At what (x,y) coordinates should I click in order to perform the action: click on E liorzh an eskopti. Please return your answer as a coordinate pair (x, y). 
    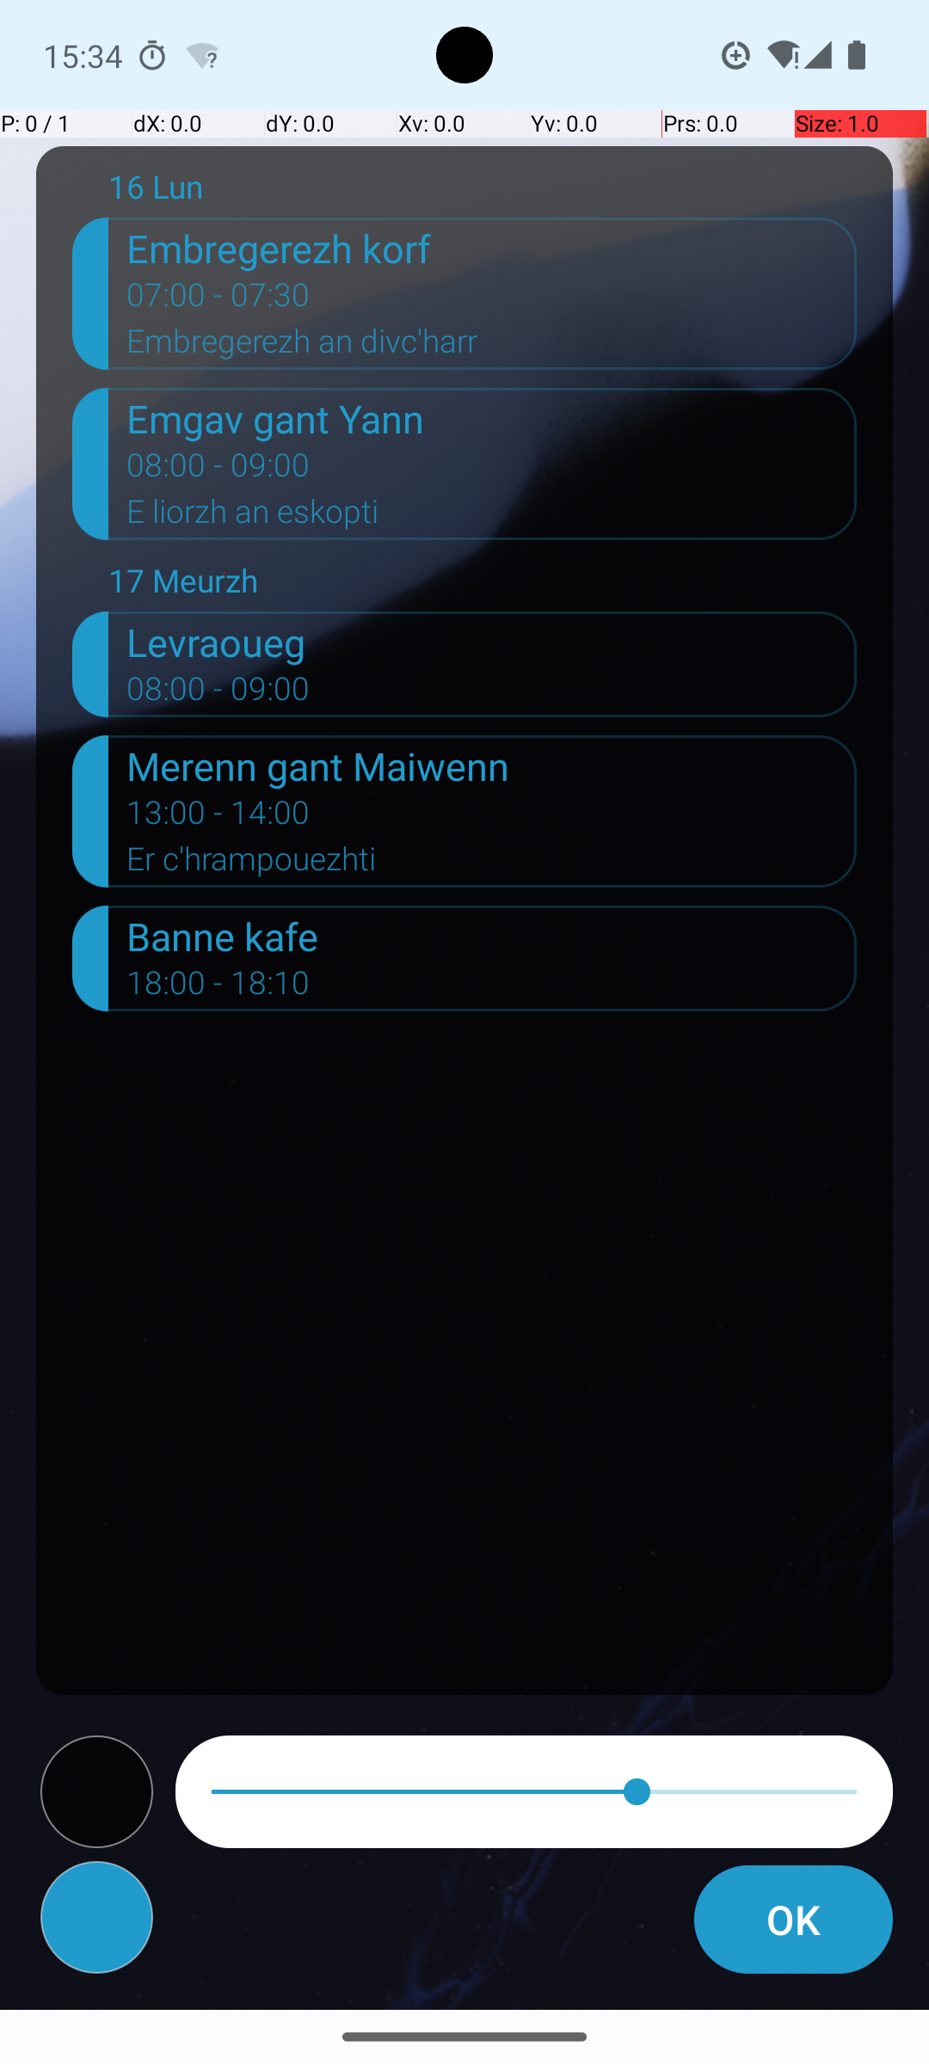
    Looking at the image, I should click on (492, 517).